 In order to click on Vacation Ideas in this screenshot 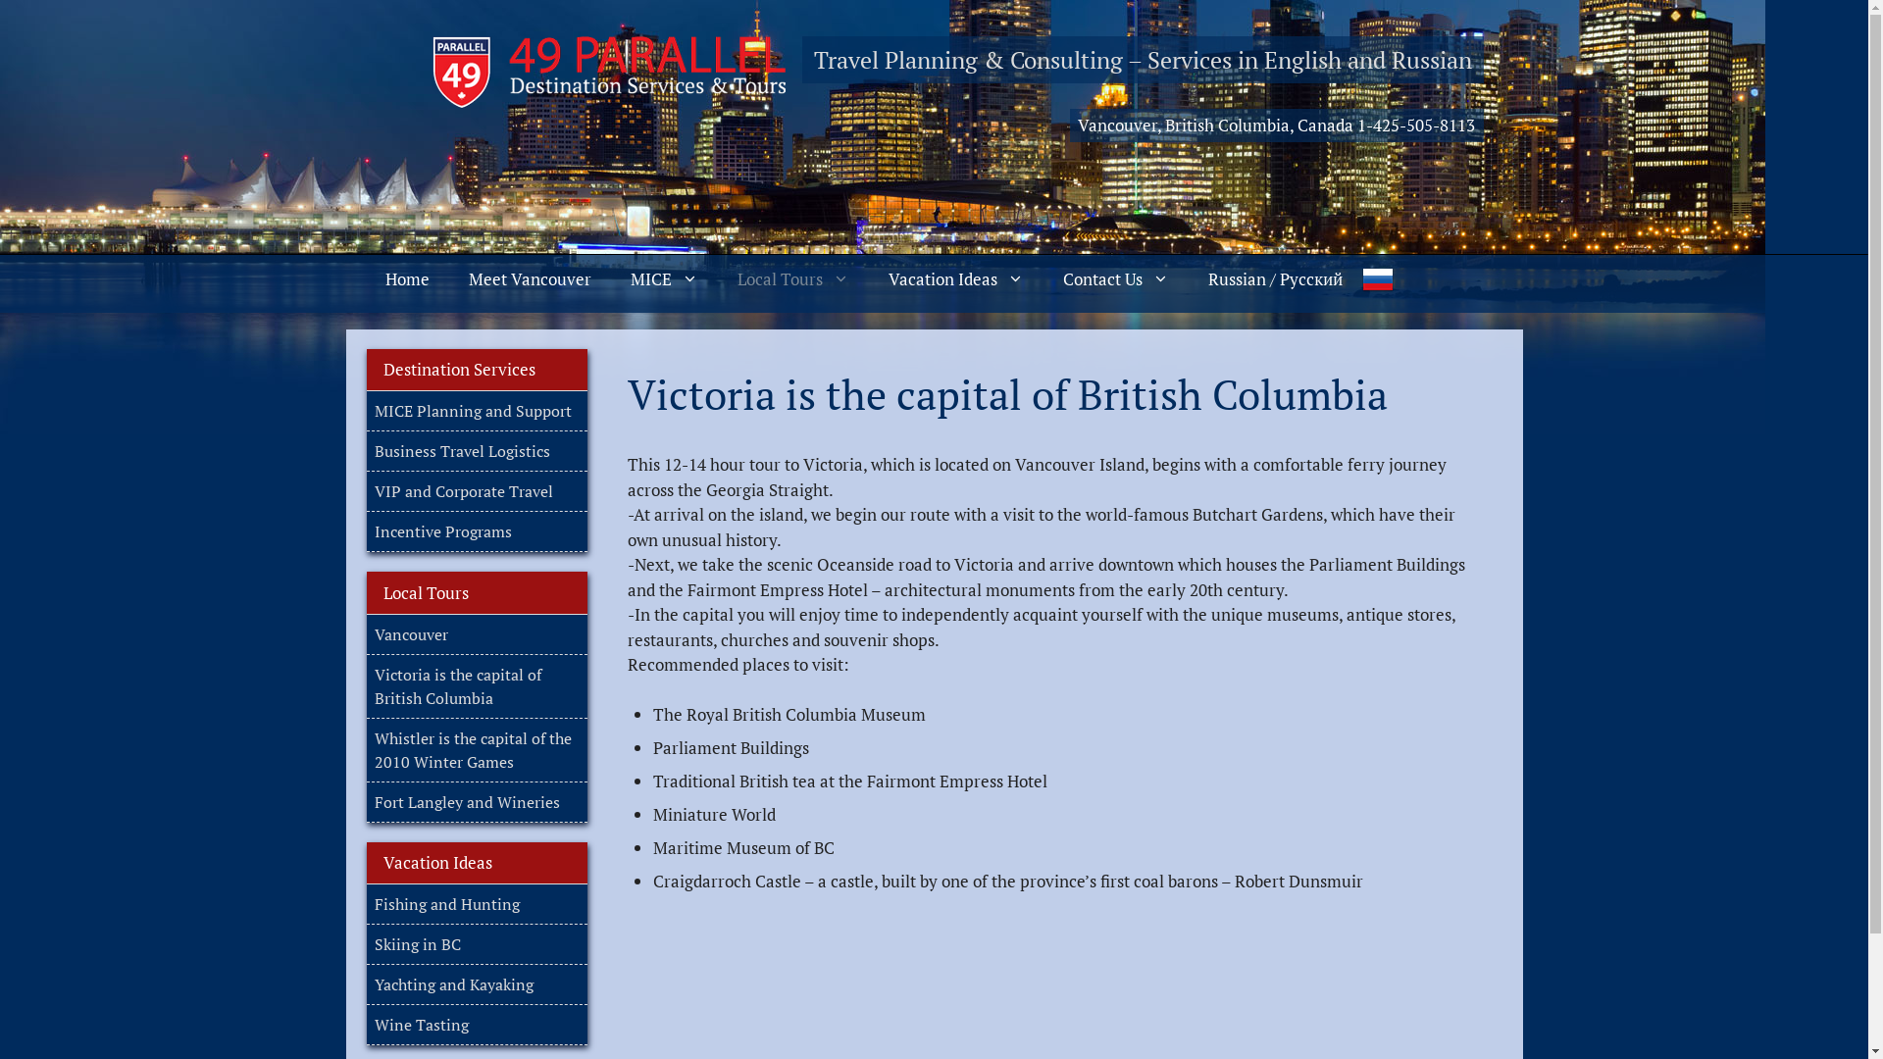, I will do `click(956, 279)`.